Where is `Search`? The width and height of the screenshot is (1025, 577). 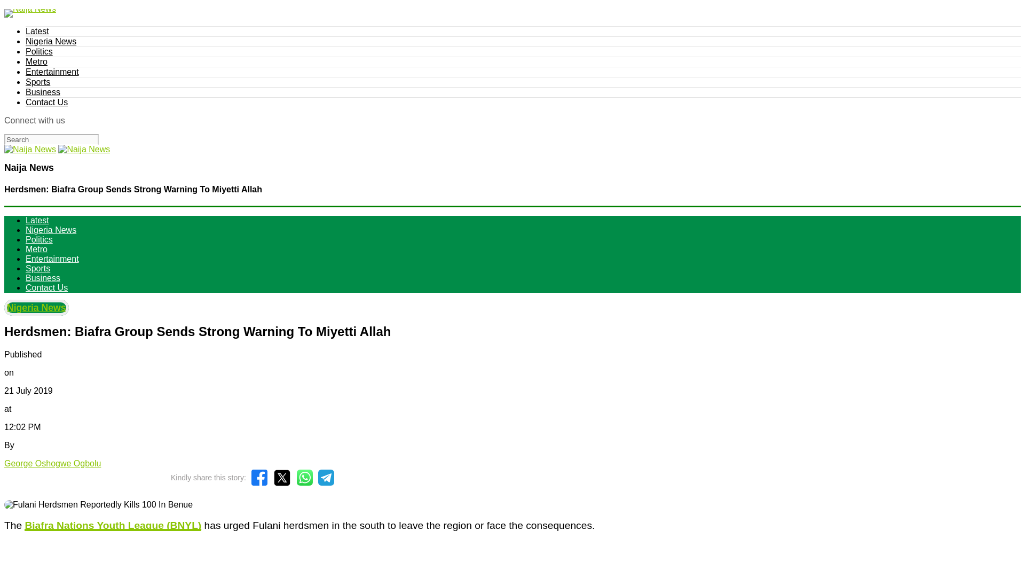
Search is located at coordinates (51, 139).